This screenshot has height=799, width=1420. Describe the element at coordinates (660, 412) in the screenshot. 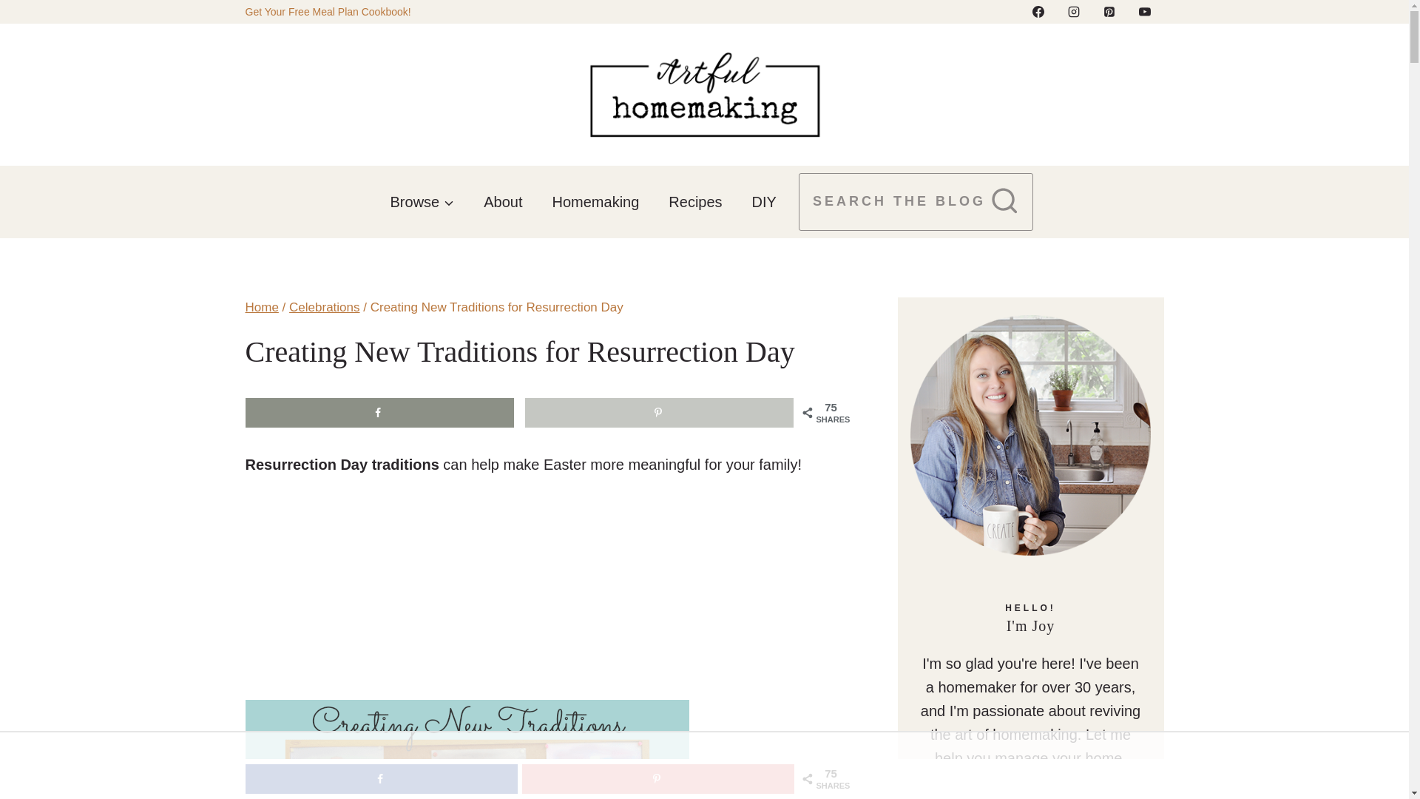

I see `Save to Pinterest` at that location.